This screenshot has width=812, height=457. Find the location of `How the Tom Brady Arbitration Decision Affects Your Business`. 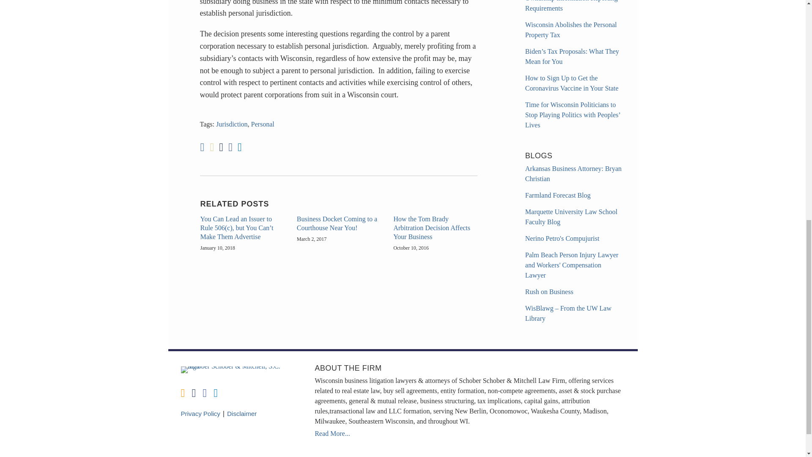

How the Tom Brady Arbitration Decision Affects Your Business is located at coordinates (435, 228).